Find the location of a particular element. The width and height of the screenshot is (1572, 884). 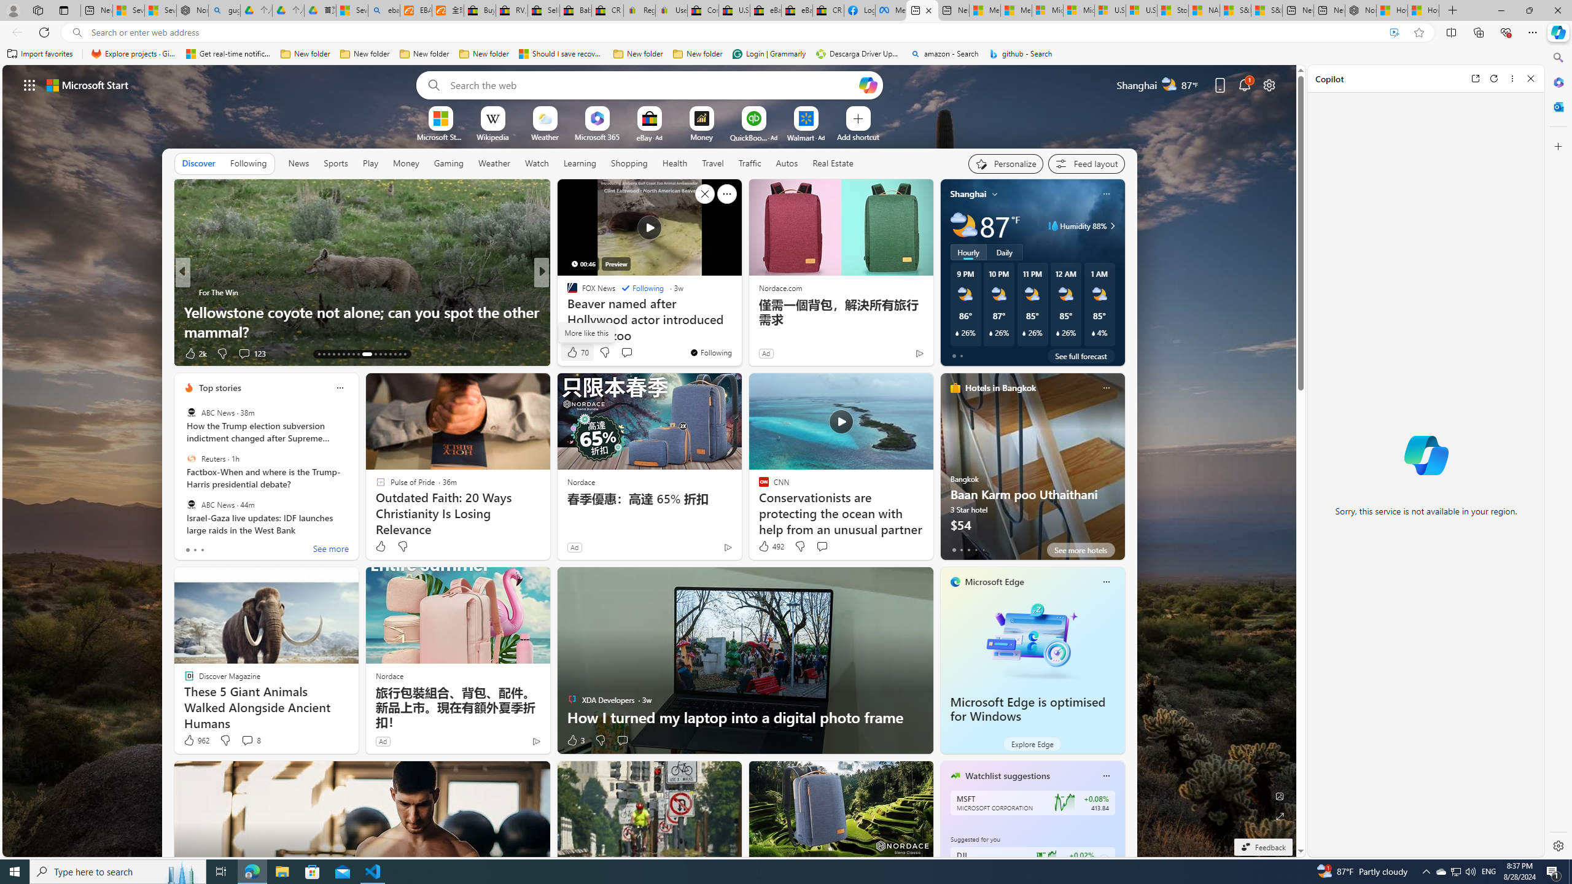

AutomationID: tab-13 is located at coordinates (319, 354).